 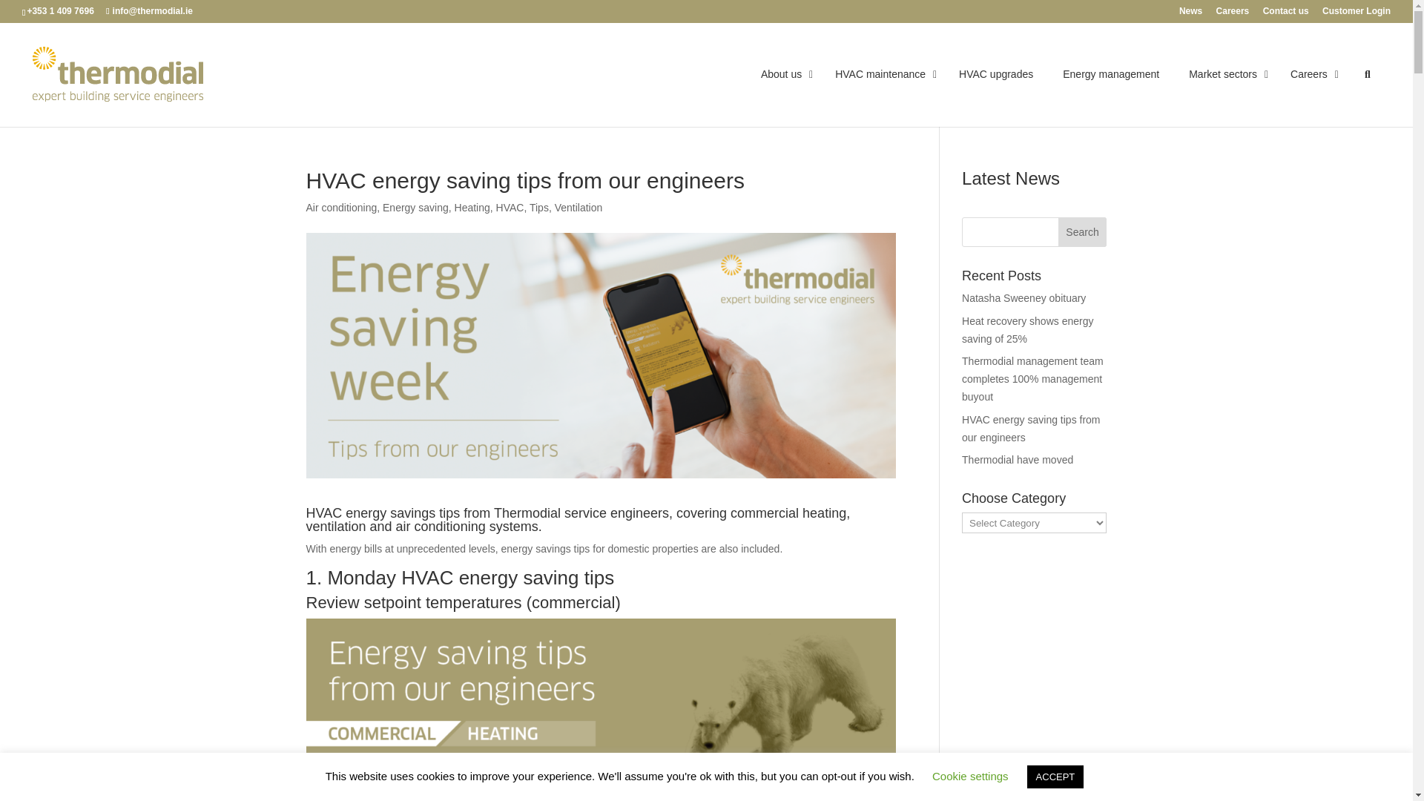 What do you see at coordinates (415, 208) in the screenshot?
I see `Energy saving` at bounding box center [415, 208].